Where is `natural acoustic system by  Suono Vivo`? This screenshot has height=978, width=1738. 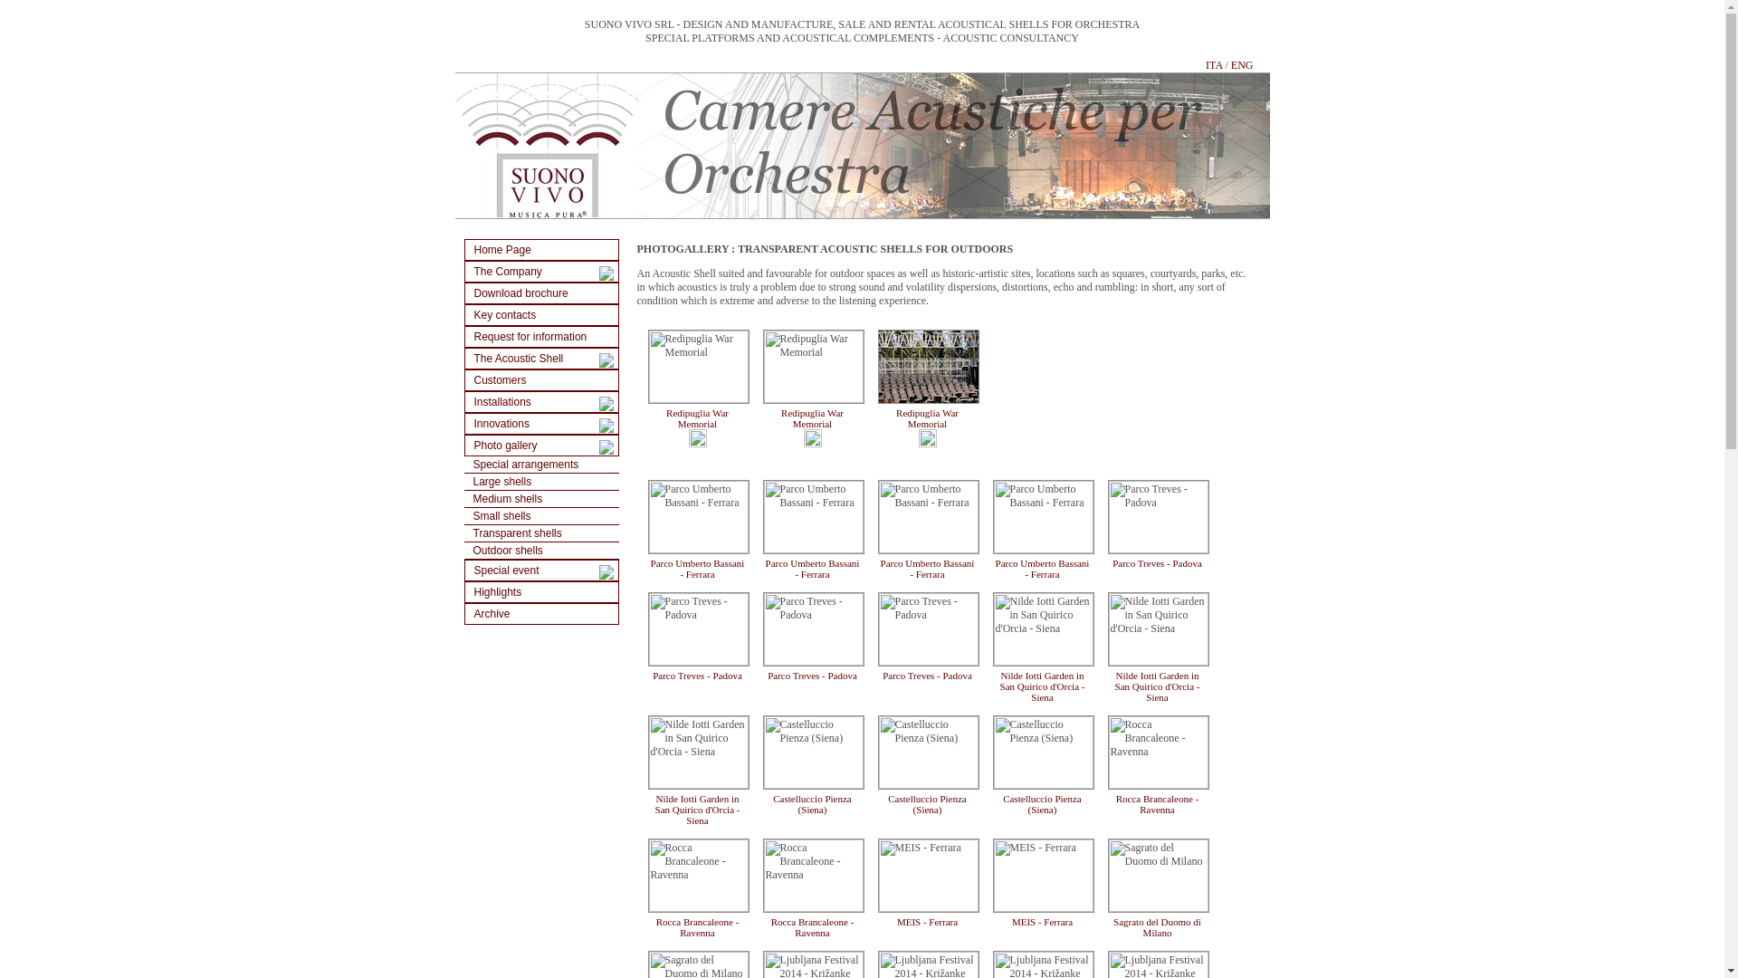
natural acoustic system by  Suono Vivo is located at coordinates (861, 145).